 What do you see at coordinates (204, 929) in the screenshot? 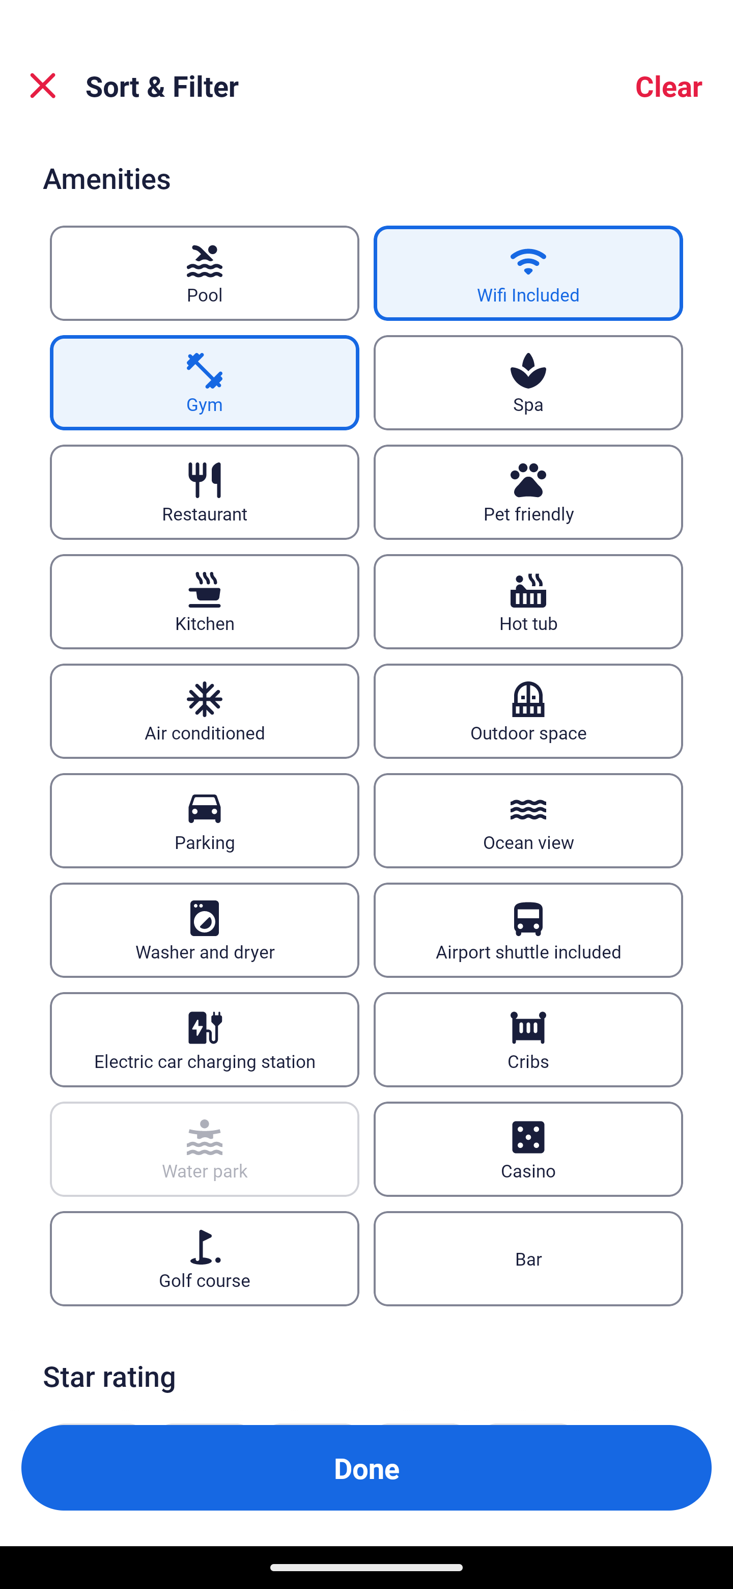
I see `Washer and dryer` at bounding box center [204, 929].